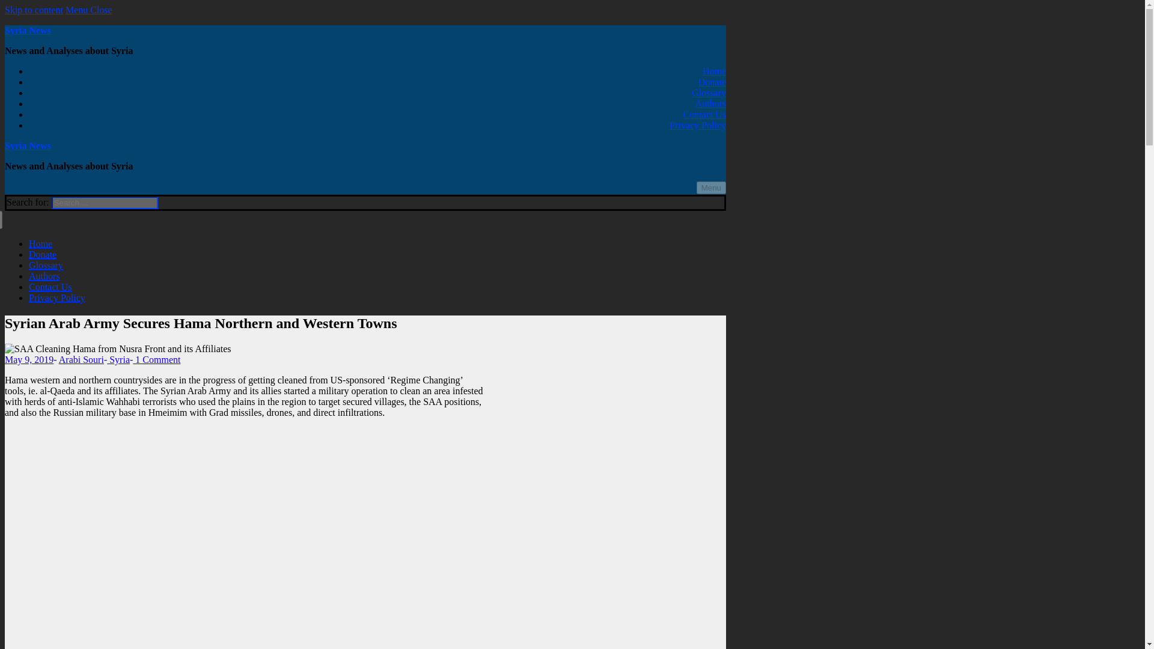 This screenshot has height=649, width=1154. What do you see at coordinates (28, 145) in the screenshot?
I see `Syria News` at bounding box center [28, 145].